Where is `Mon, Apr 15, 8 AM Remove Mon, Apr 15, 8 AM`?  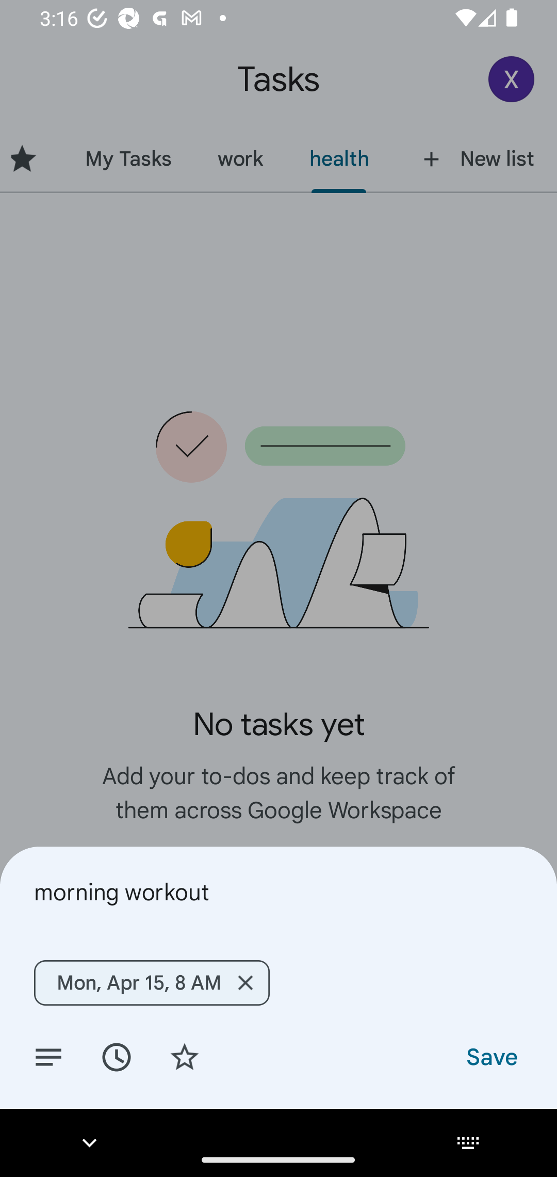
Mon, Apr 15, 8 AM Remove Mon, Apr 15, 8 AM is located at coordinates (152, 982).